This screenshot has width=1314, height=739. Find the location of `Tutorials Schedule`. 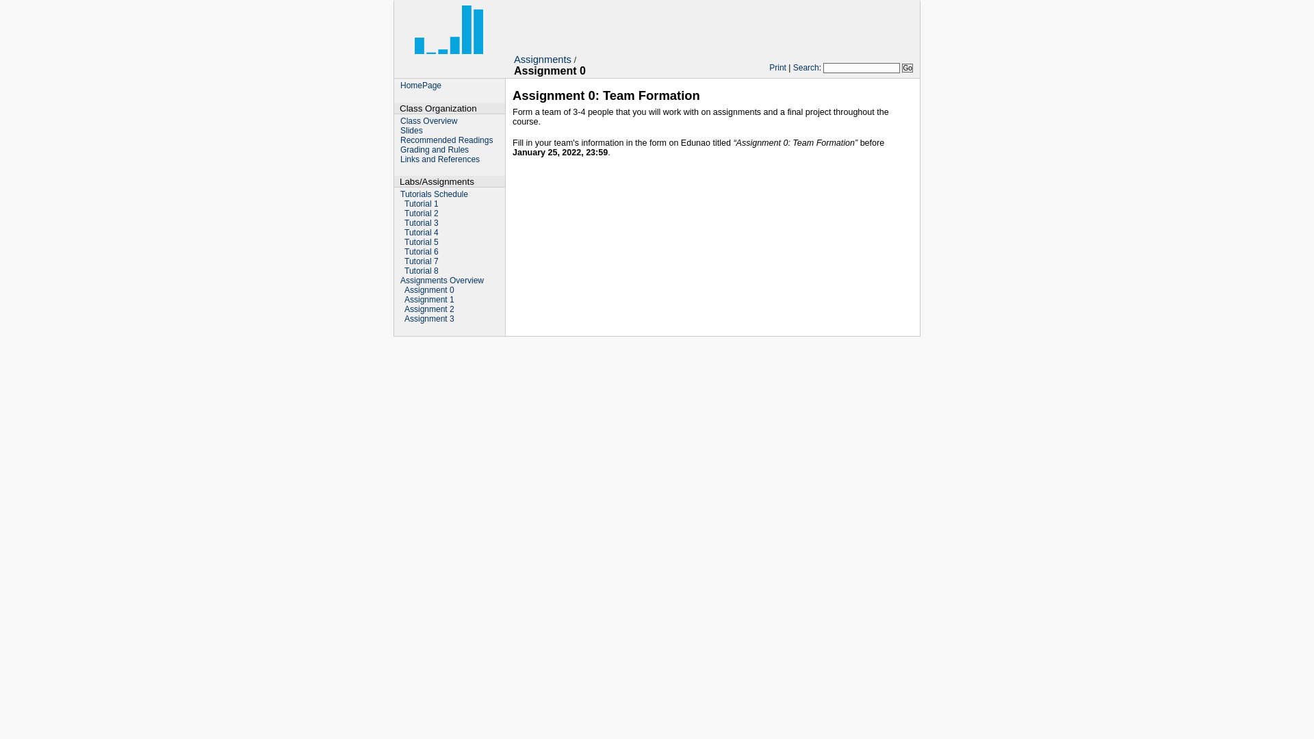

Tutorials Schedule is located at coordinates (434, 194).